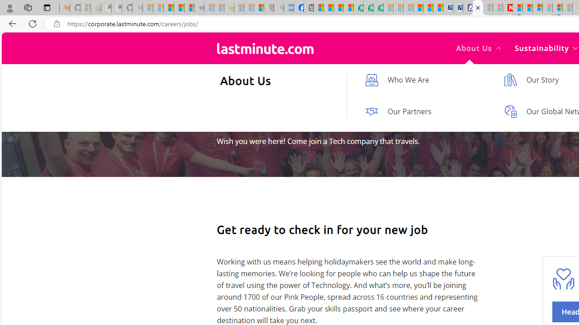  What do you see at coordinates (546, 48) in the screenshot?
I see `Sustainability` at bounding box center [546, 48].